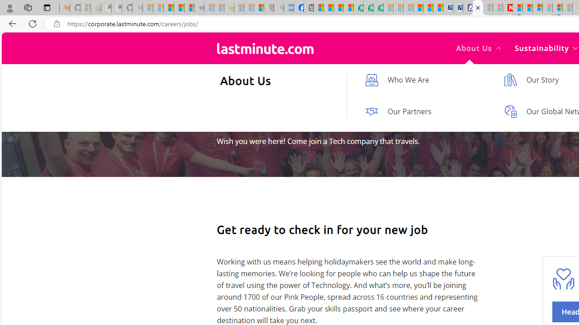  What do you see at coordinates (546, 48) in the screenshot?
I see `Sustainability` at bounding box center [546, 48].